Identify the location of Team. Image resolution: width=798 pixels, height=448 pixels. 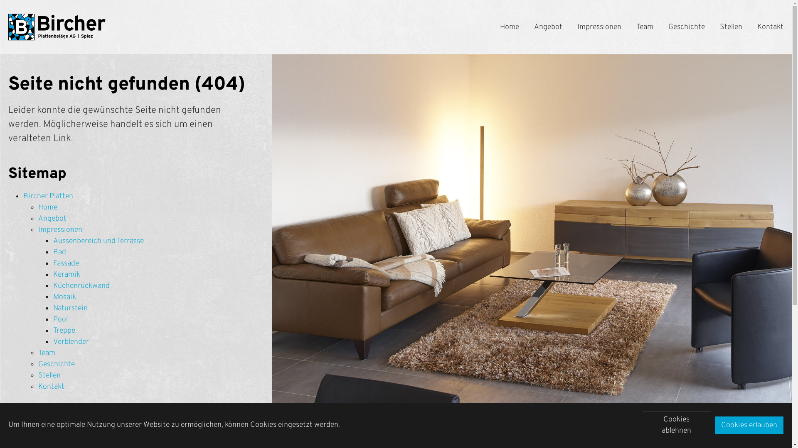
(47, 353).